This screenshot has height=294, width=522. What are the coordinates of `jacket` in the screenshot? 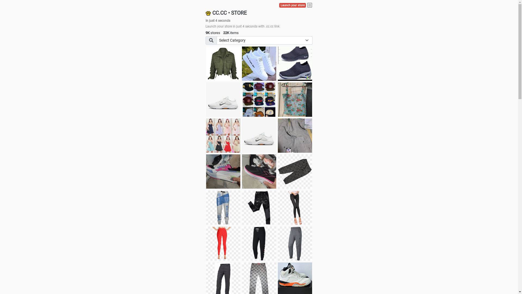 It's located at (223, 64).